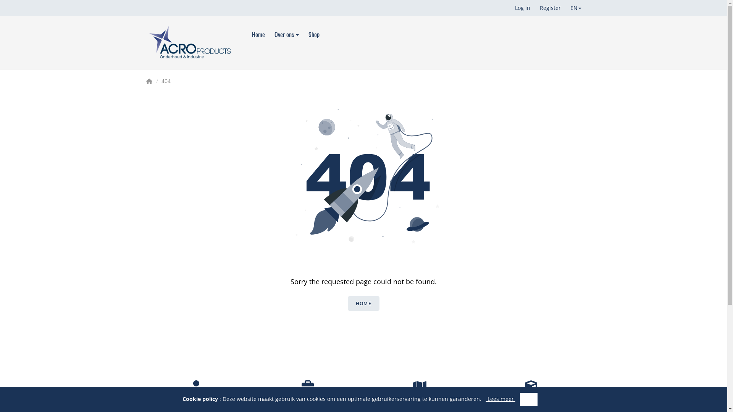  I want to click on Over ons, so click(292, 34).